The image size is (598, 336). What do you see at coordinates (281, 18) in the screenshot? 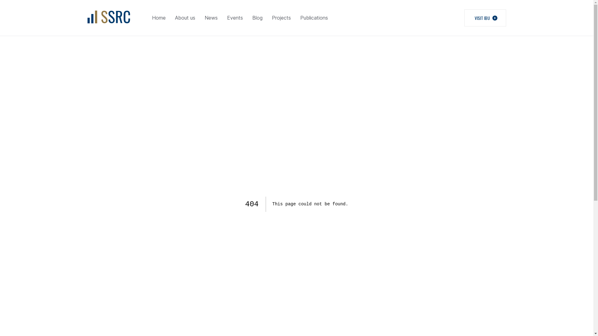
I see `Projects` at bounding box center [281, 18].